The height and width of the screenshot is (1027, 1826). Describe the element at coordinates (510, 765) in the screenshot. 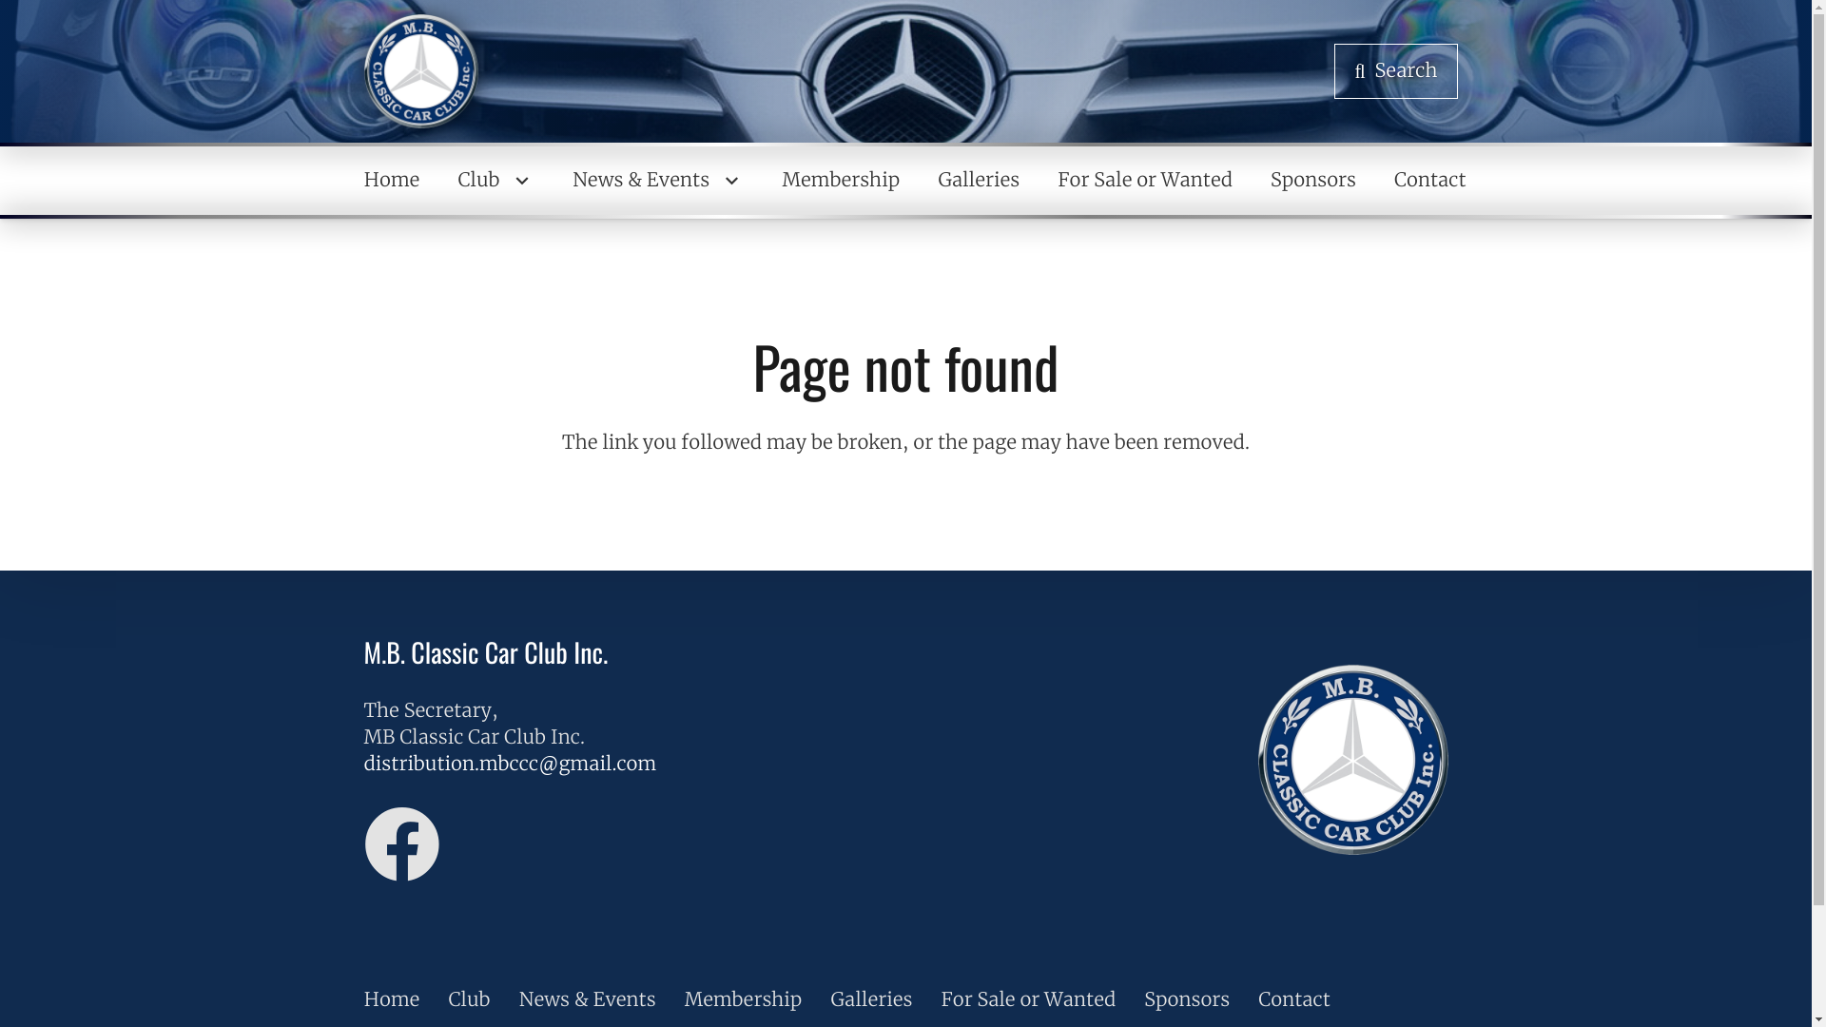

I see `distribution.mbccc@gmail.com` at that location.